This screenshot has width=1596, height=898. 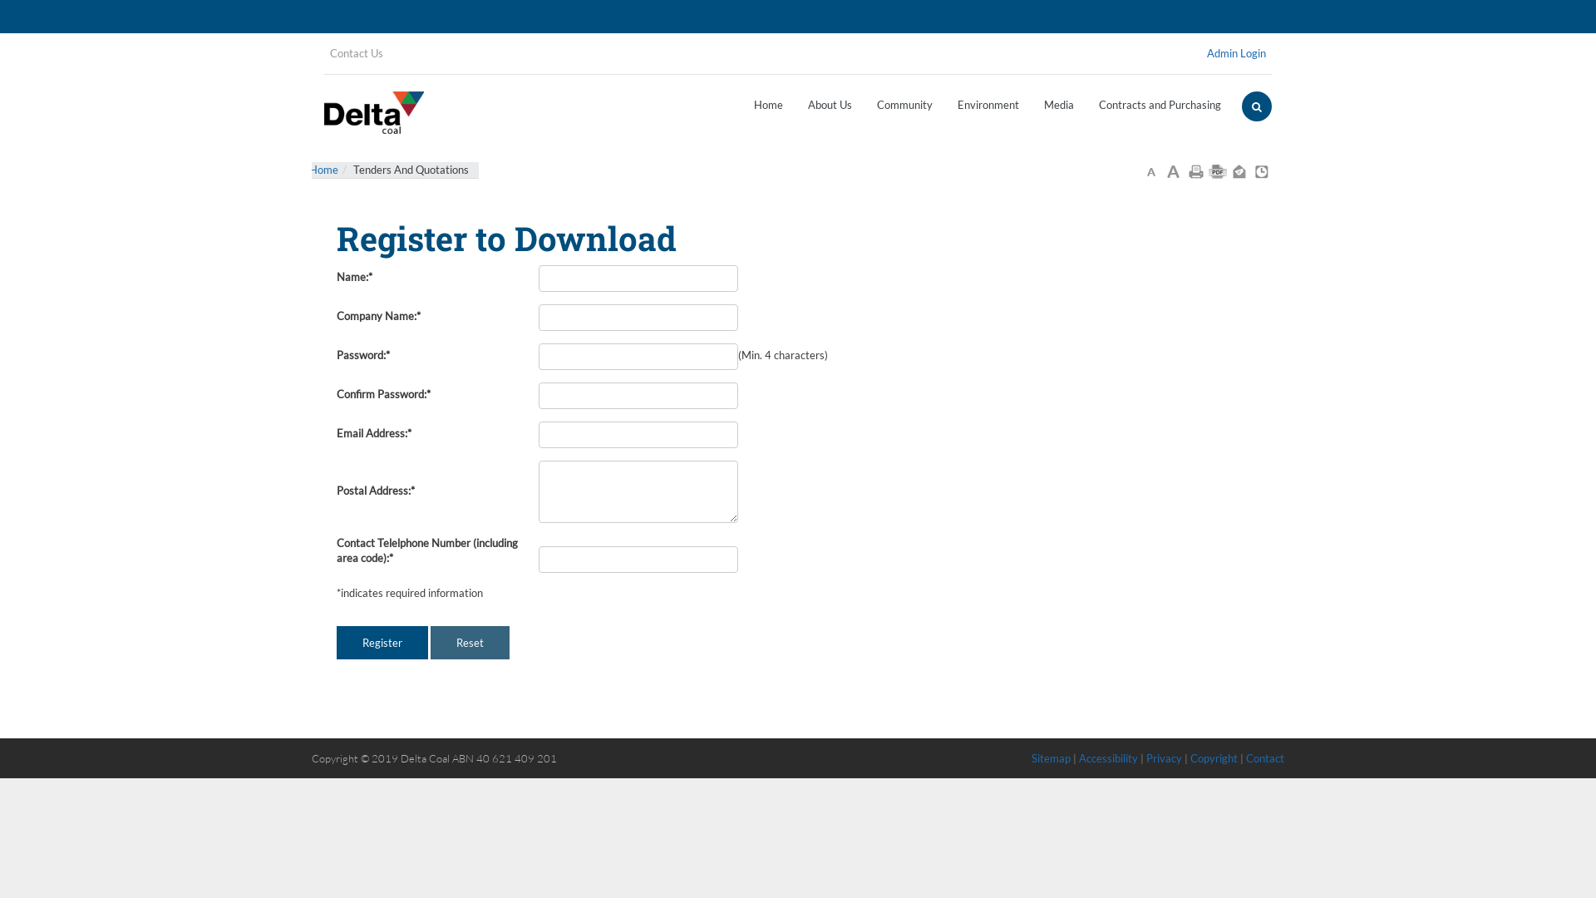 What do you see at coordinates (1051, 758) in the screenshot?
I see `Sitemap` at bounding box center [1051, 758].